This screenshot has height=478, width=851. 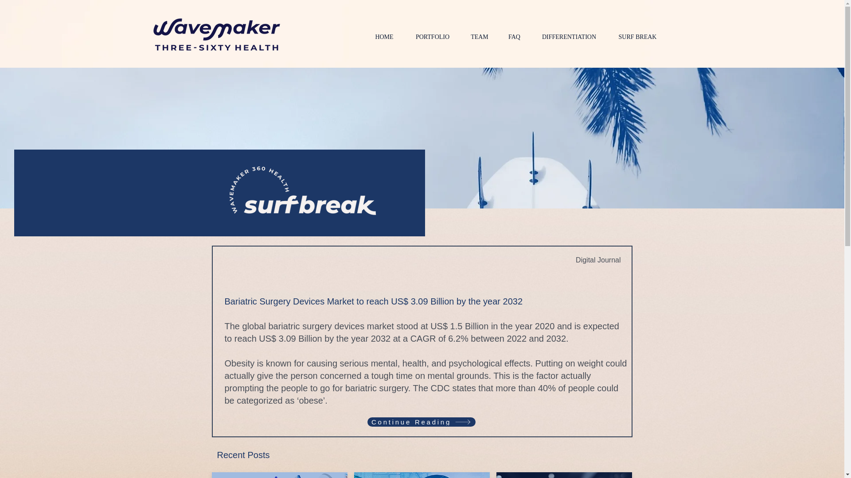 I want to click on Continue Reading, so click(x=421, y=422).